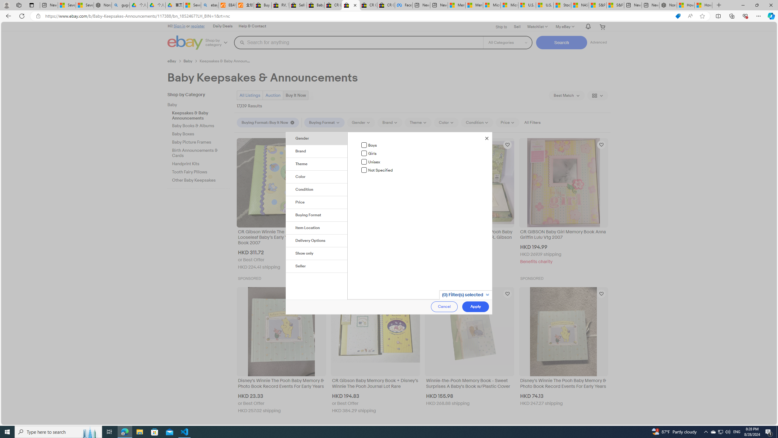 The image size is (778, 438). Describe the element at coordinates (690, 16) in the screenshot. I see `Read aloud this page (Ctrl+Shift+U)` at that location.